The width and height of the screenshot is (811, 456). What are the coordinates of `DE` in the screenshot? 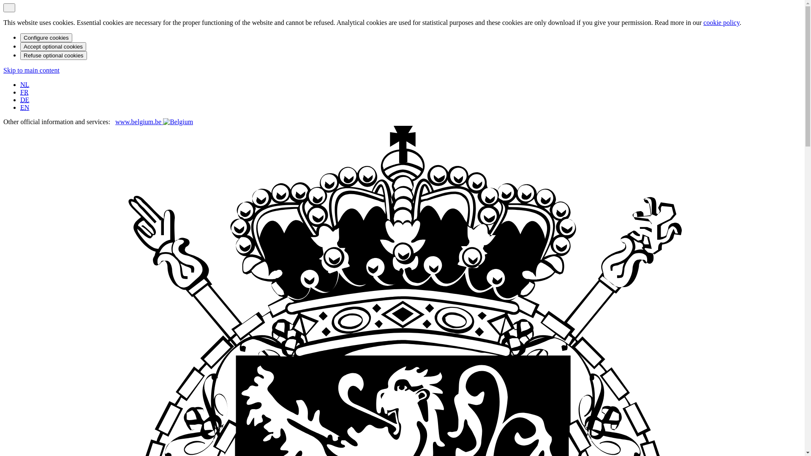 It's located at (24, 100).